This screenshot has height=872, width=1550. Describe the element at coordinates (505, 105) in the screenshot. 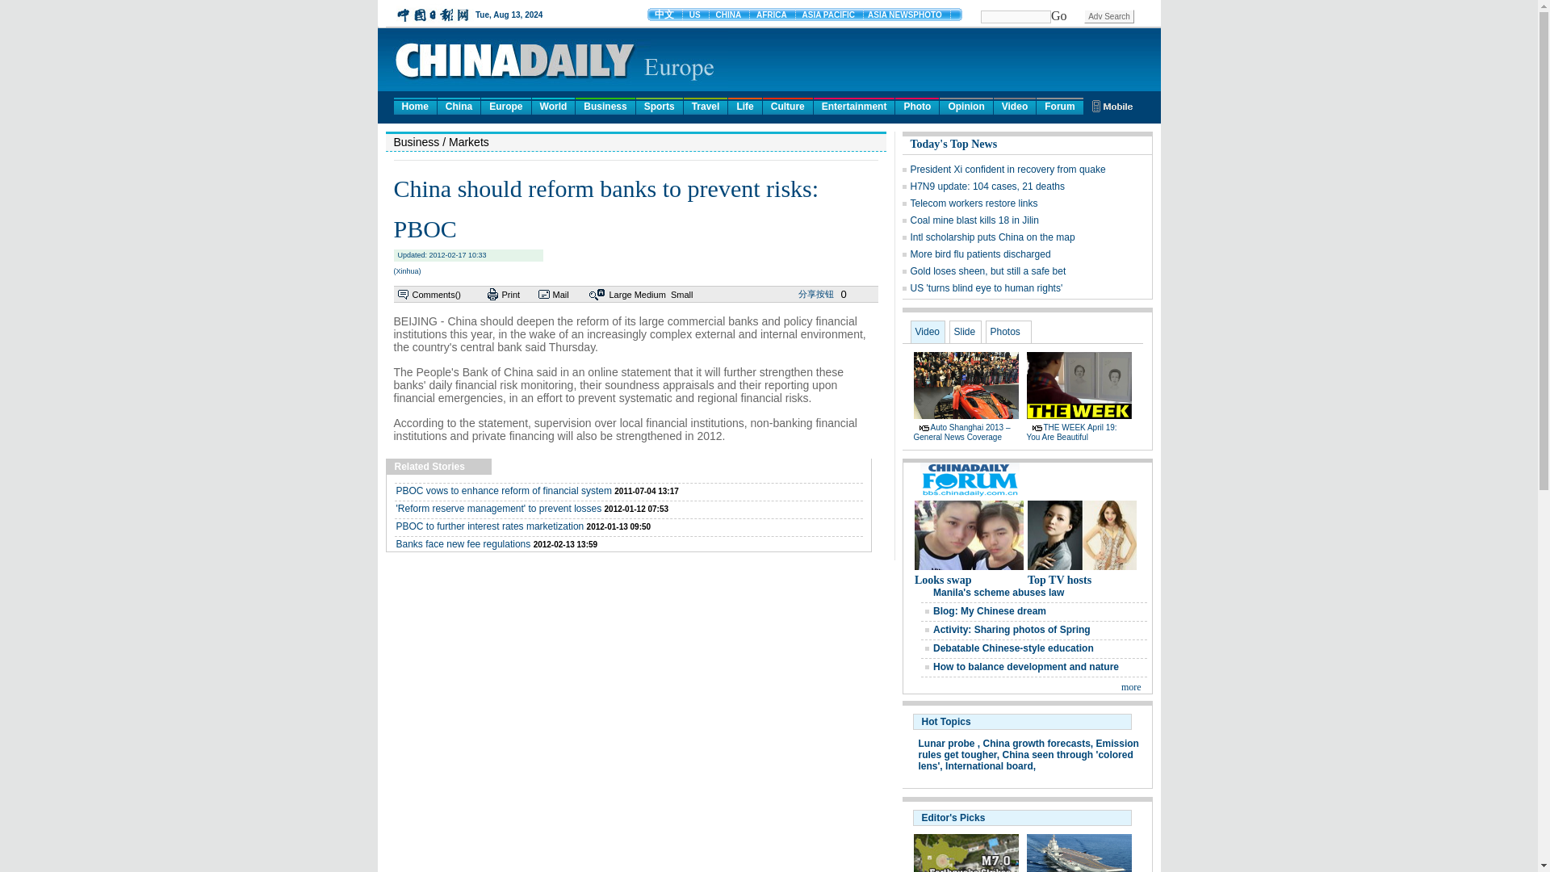

I see `Europe` at that location.